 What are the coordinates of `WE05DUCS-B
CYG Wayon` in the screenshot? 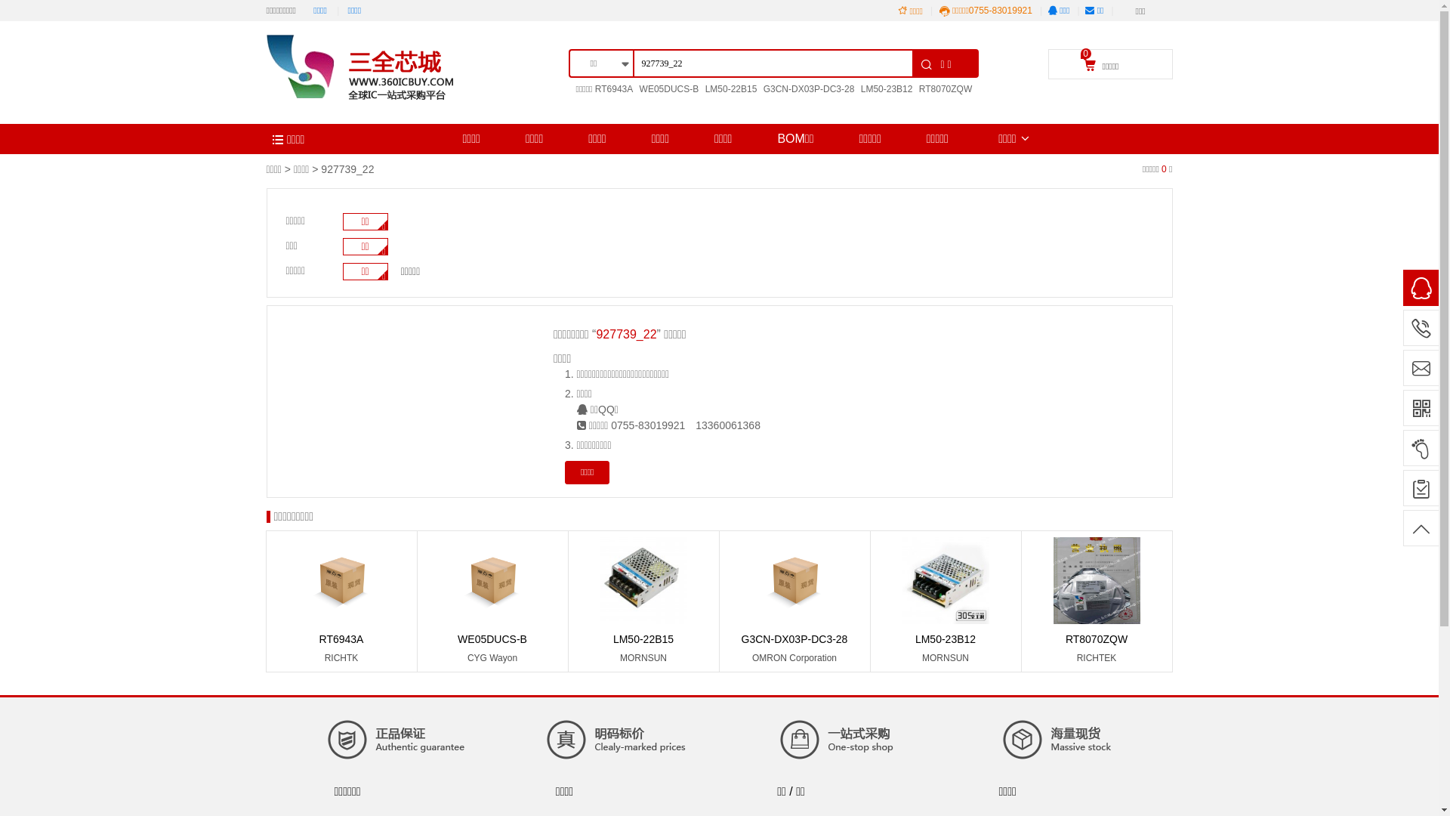 It's located at (492, 603).